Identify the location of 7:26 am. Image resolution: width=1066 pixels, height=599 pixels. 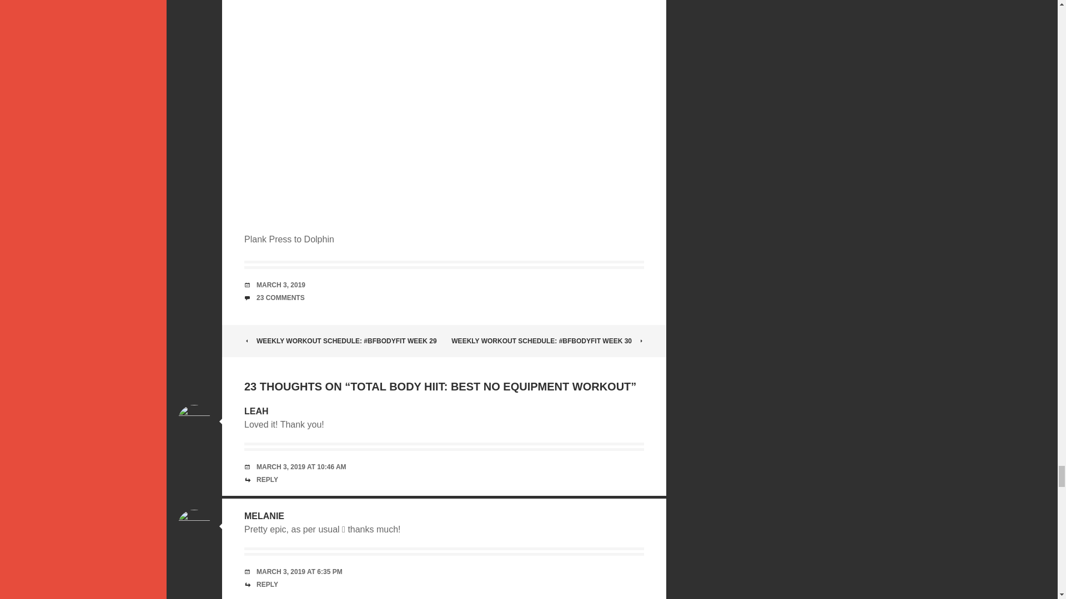
(281, 285).